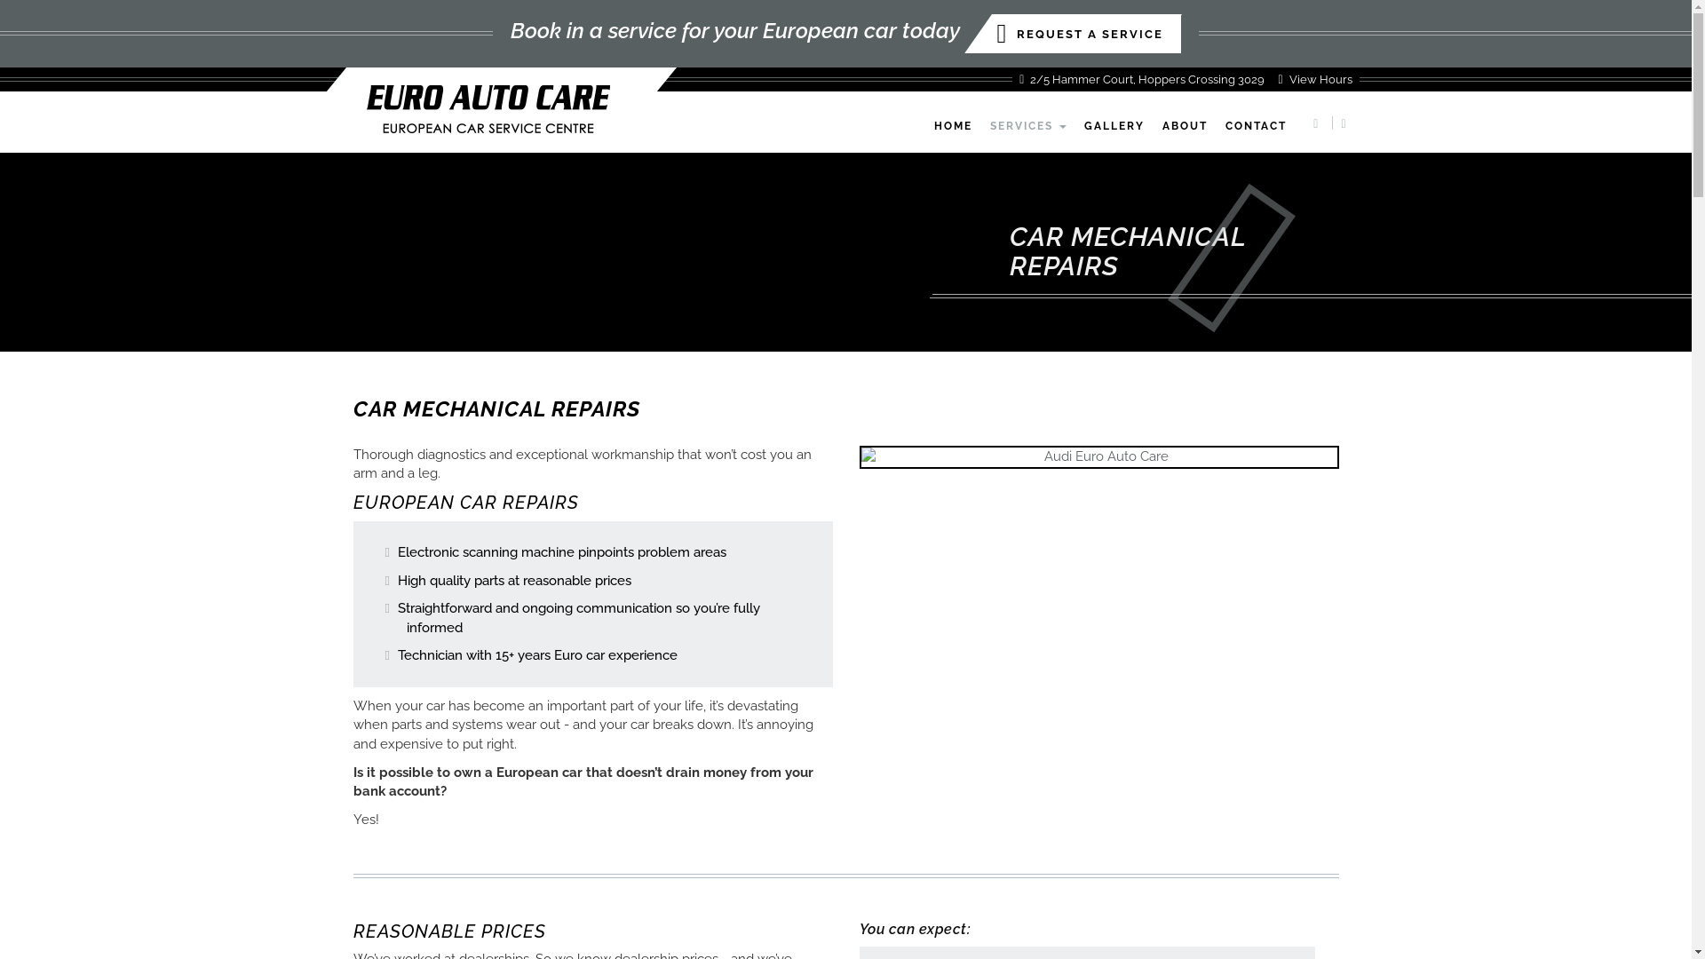  Describe the element at coordinates (1142, 80) in the screenshot. I see `2/5 Hammer Court, Hoppers Crossing 3029` at that location.